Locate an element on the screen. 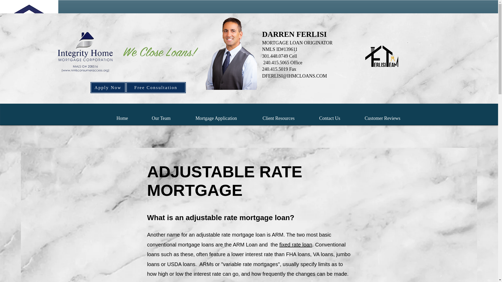 The height and width of the screenshot is (282, 502). Customer Reviews is located at coordinates (382, 116).